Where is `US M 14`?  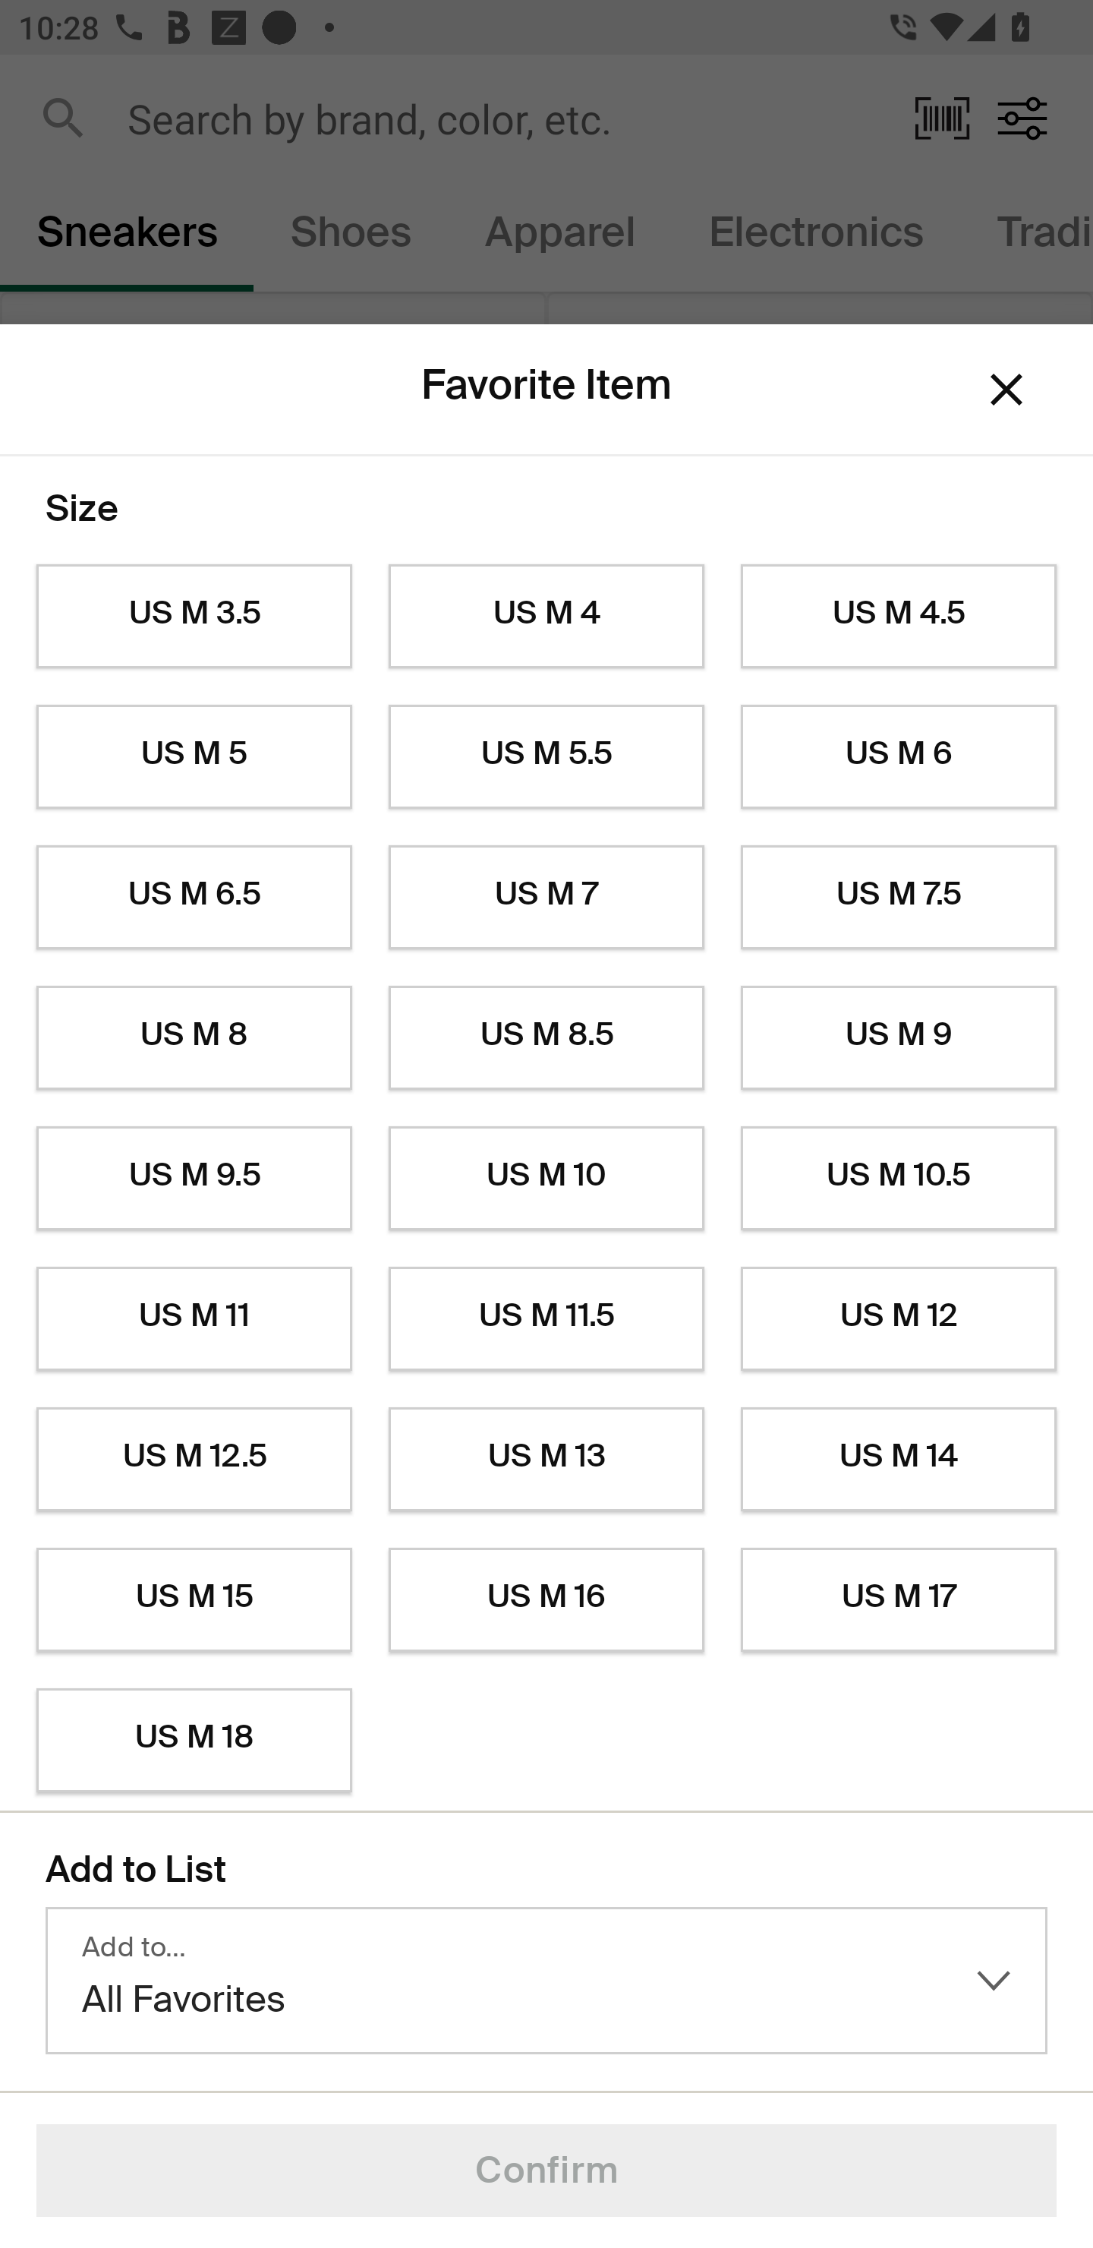 US M 14 is located at coordinates (899, 1460).